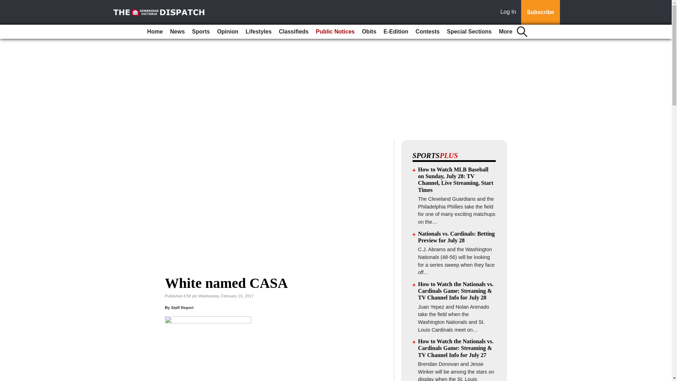 This screenshot has height=381, width=677. What do you see at coordinates (228, 32) in the screenshot?
I see `Opinion` at bounding box center [228, 32].